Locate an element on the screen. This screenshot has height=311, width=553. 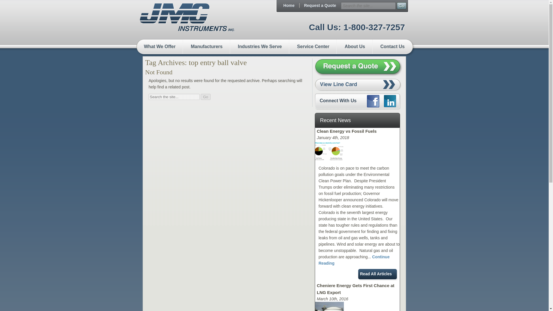
Read All Articles is located at coordinates (378, 275).